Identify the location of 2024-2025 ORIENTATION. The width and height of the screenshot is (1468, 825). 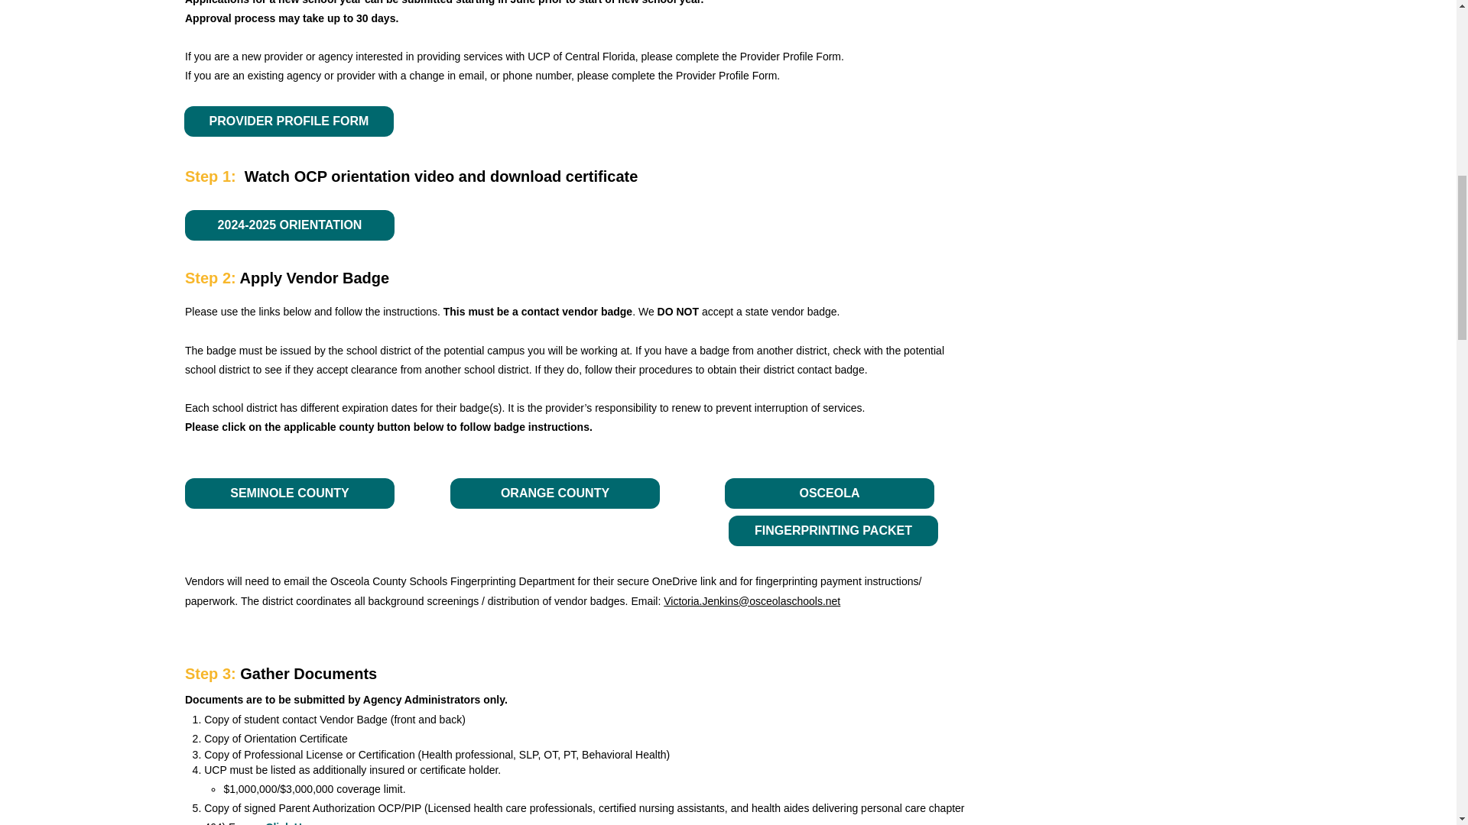
(289, 225).